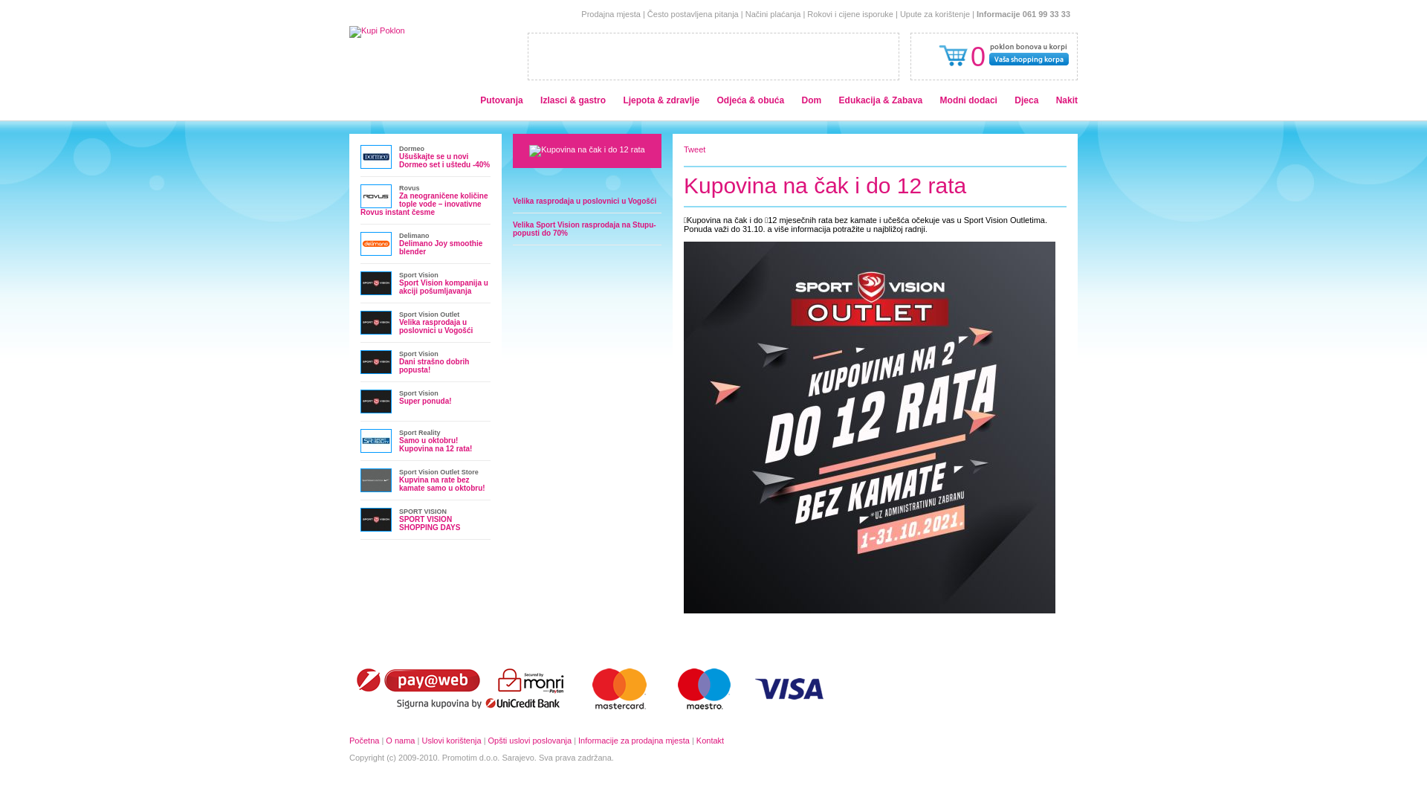 This screenshot has height=803, width=1427. What do you see at coordinates (430, 523) in the screenshot?
I see `SPORT VISION SHOPPING DAYS` at bounding box center [430, 523].